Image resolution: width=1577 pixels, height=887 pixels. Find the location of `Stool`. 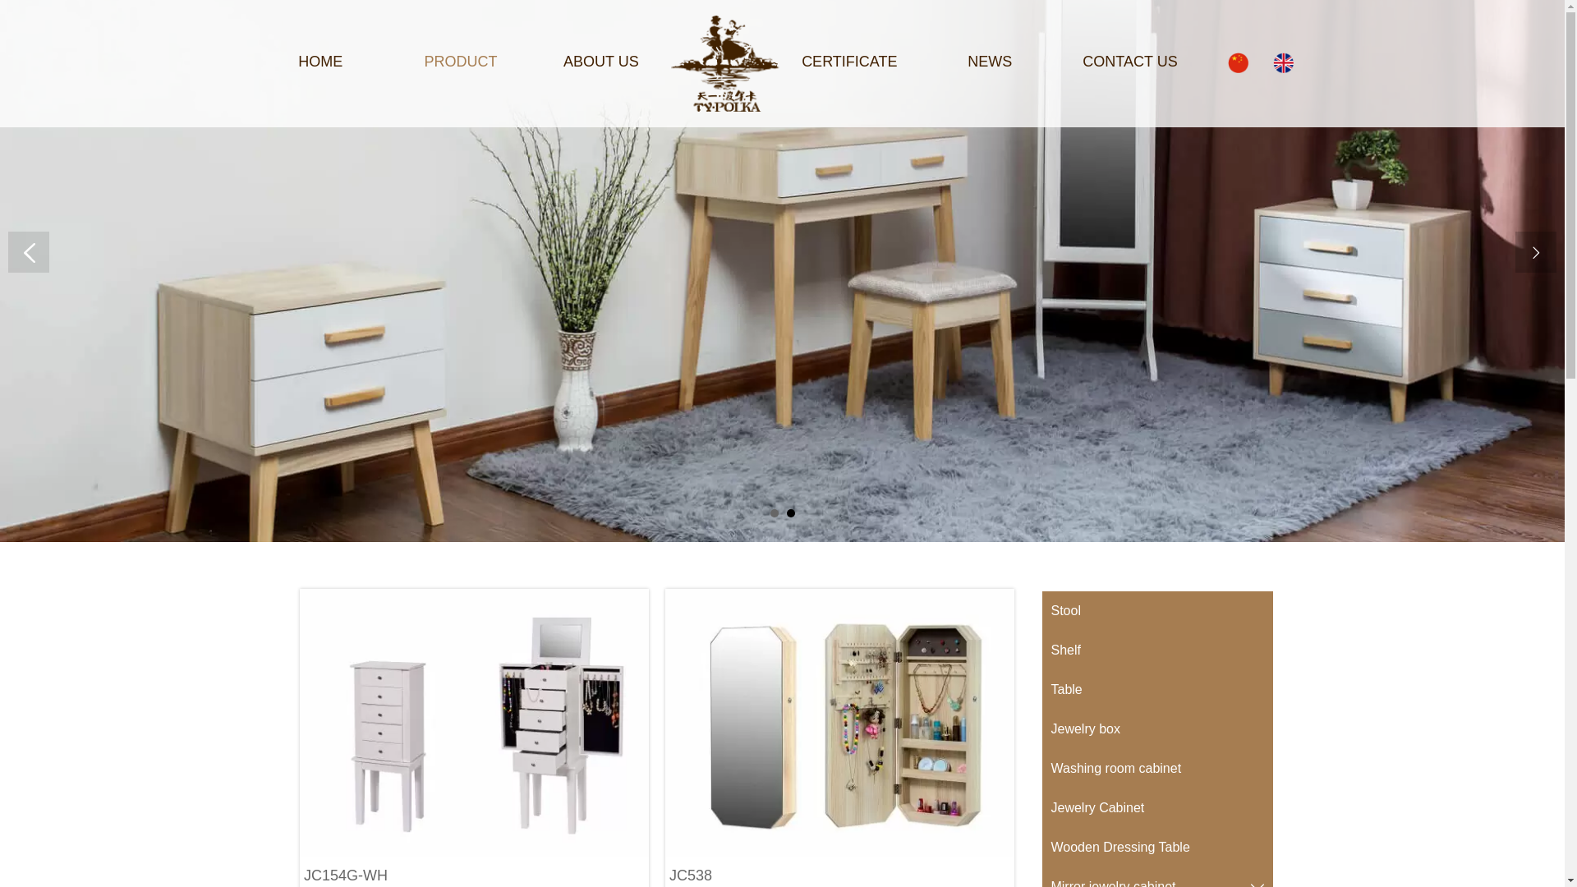

Stool is located at coordinates (1157, 611).